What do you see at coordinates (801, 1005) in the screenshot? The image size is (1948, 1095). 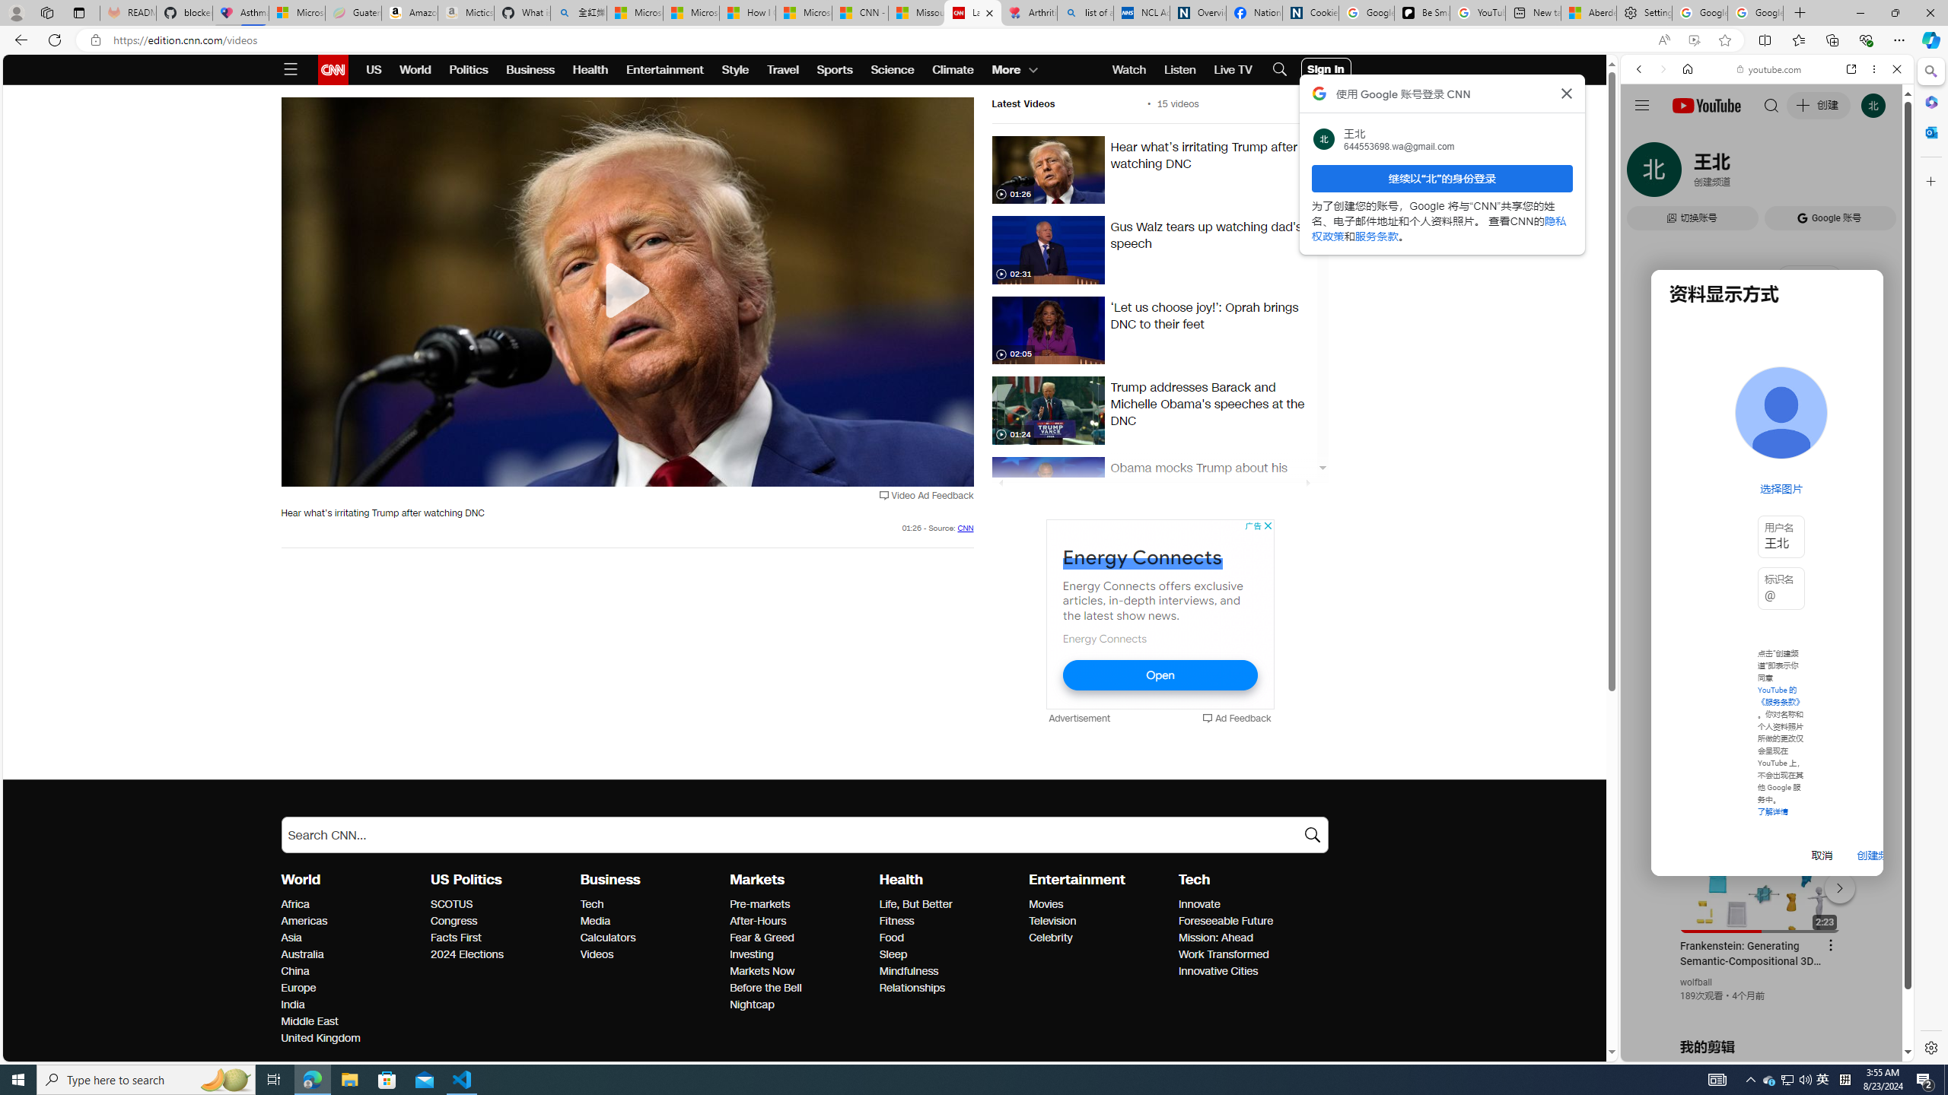 I see `Nightcap` at bounding box center [801, 1005].